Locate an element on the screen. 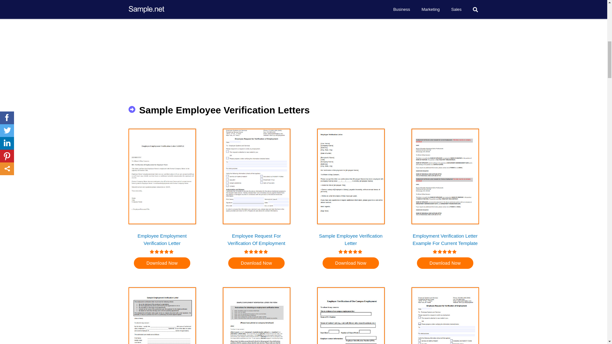 The image size is (612, 344). Employment Verification Letter Example For Current Template is located at coordinates (445, 239).